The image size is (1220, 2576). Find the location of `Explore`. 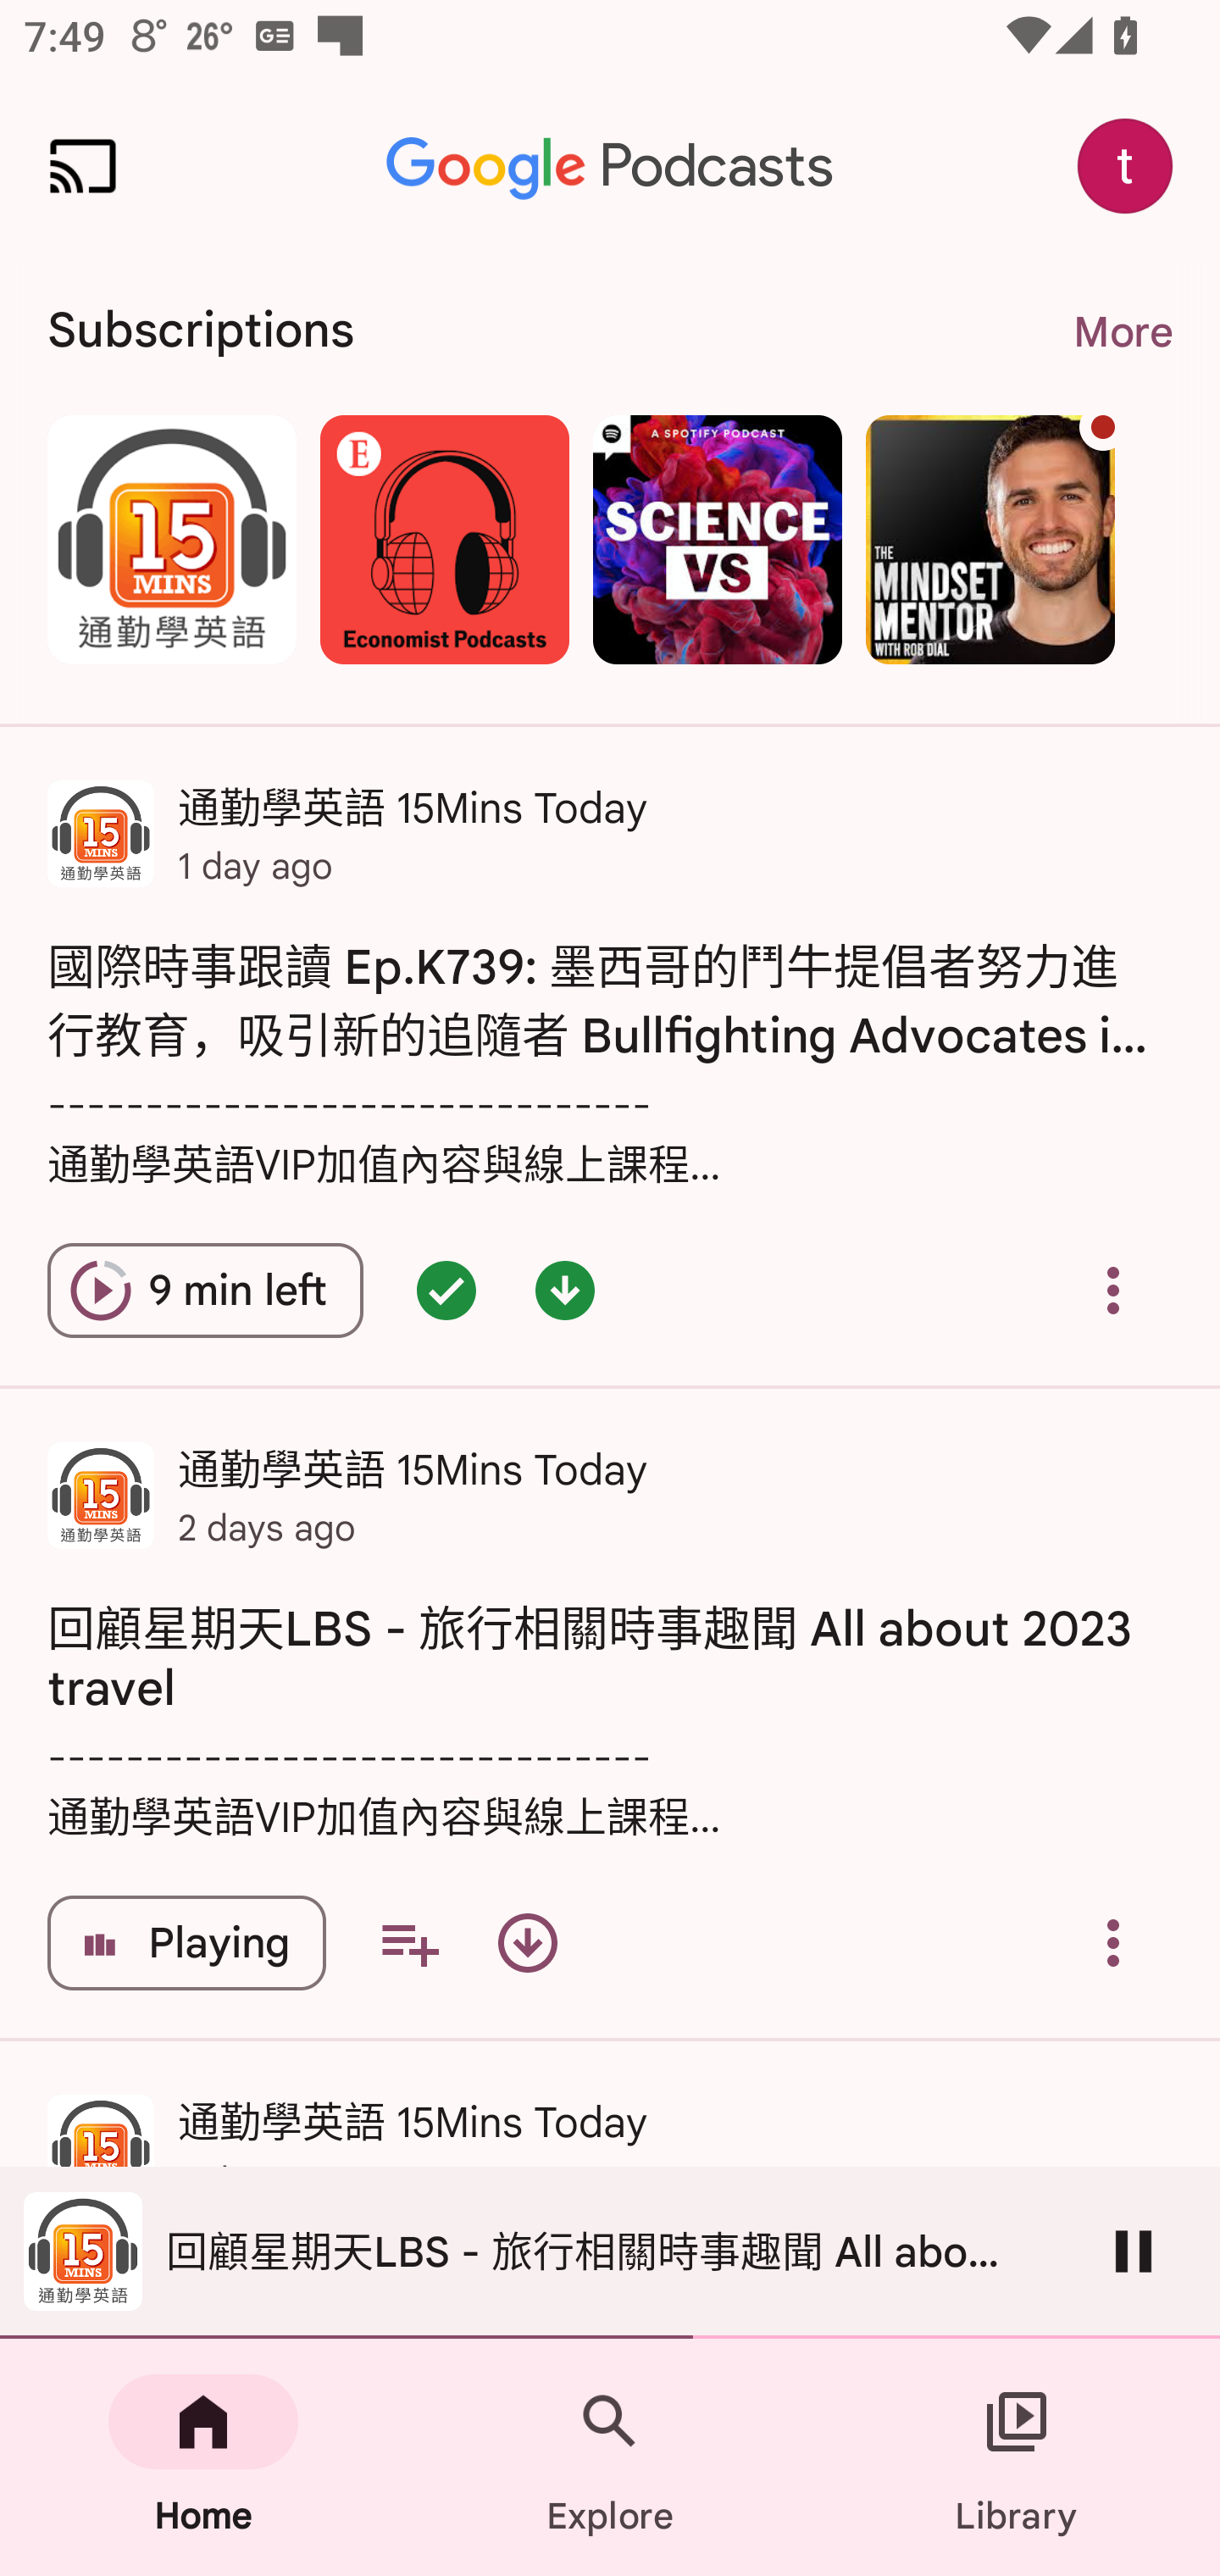

Explore is located at coordinates (610, 2457).